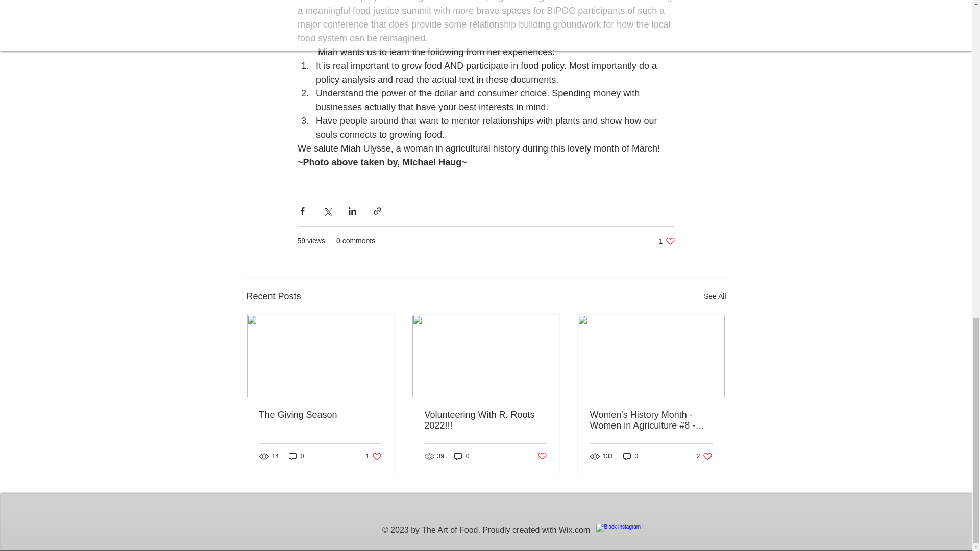 The height and width of the screenshot is (551, 980). Describe the element at coordinates (704, 456) in the screenshot. I see `Volunteering With R. Roots 2022!!!` at that location.